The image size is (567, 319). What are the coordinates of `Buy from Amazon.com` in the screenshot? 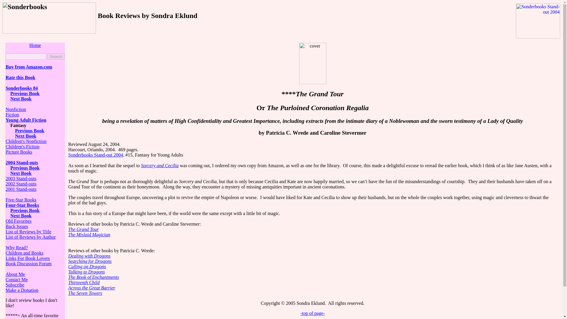 It's located at (29, 67).